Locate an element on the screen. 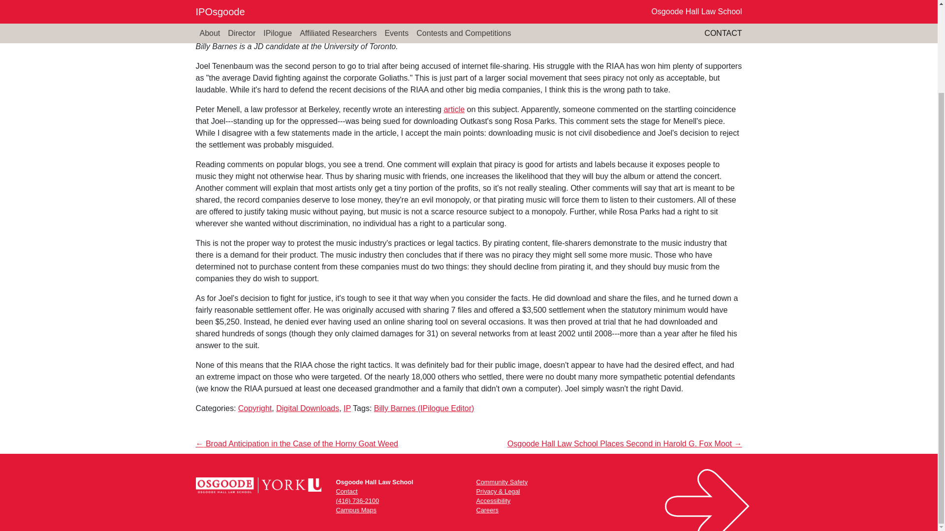  Community Safety is located at coordinates (502, 482).